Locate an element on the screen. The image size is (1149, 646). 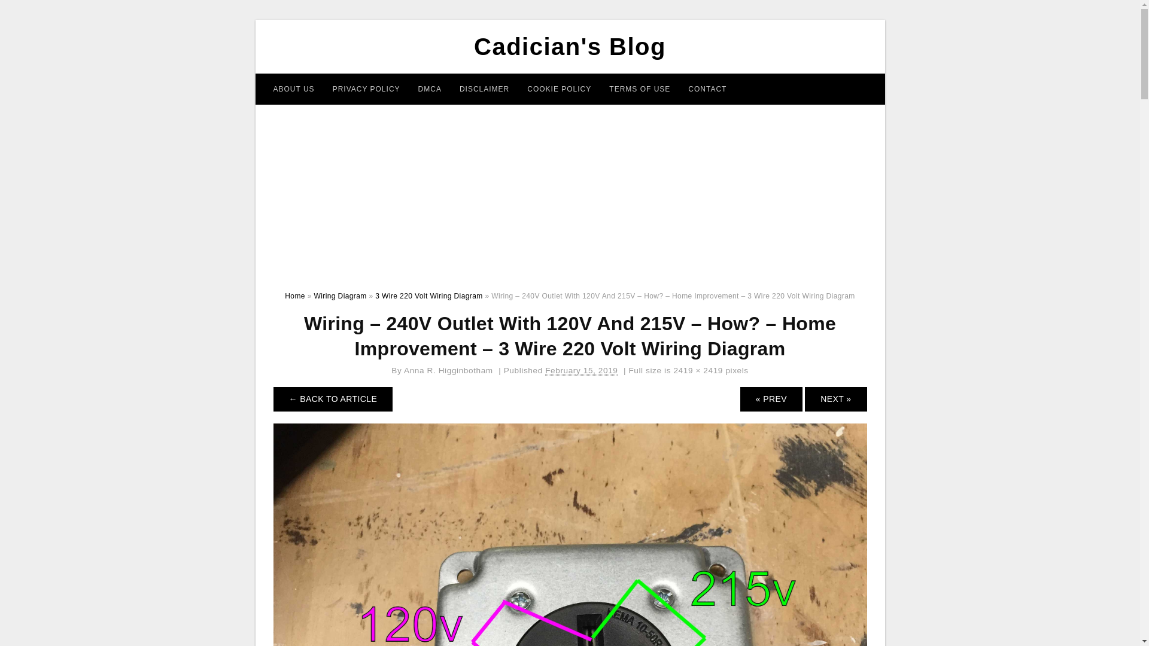
Anna R. Higginbotham is located at coordinates (448, 371).